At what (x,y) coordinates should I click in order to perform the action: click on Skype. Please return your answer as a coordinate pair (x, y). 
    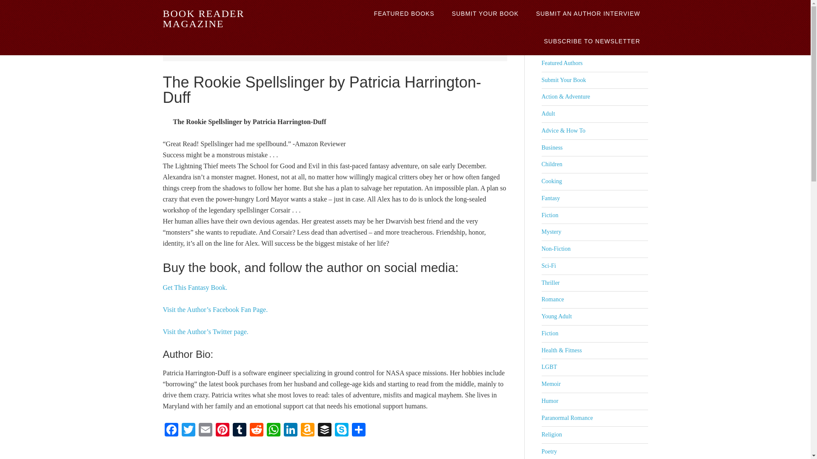
    Looking at the image, I should click on (341, 431).